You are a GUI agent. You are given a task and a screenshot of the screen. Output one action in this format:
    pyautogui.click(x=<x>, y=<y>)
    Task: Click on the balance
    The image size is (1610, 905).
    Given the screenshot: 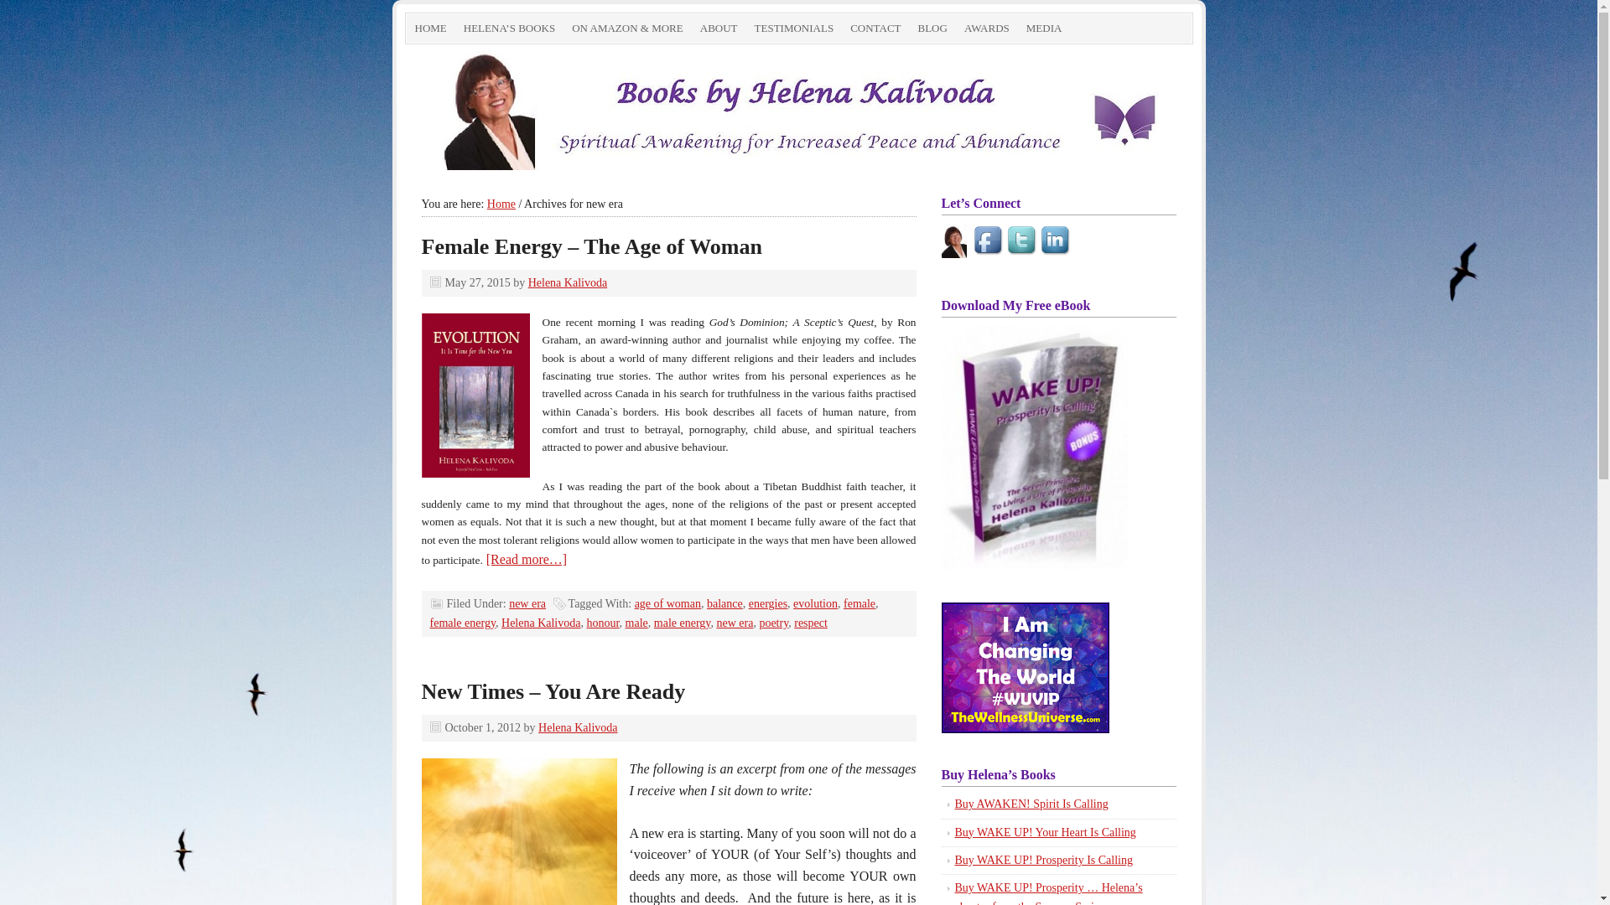 What is the action you would take?
    pyautogui.click(x=724, y=603)
    